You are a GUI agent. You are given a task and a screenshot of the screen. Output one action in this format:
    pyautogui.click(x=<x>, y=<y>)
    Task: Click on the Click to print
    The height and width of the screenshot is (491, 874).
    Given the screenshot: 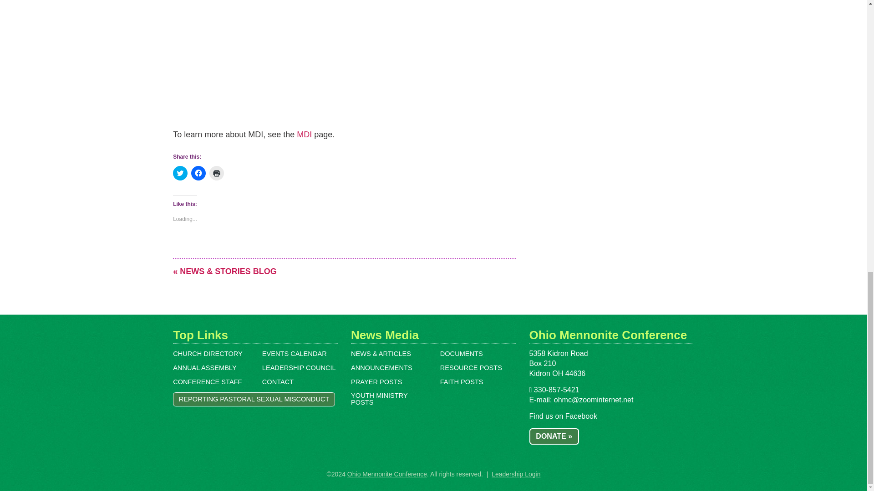 What is the action you would take?
    pyautogui.click(x=217, y=173)
    